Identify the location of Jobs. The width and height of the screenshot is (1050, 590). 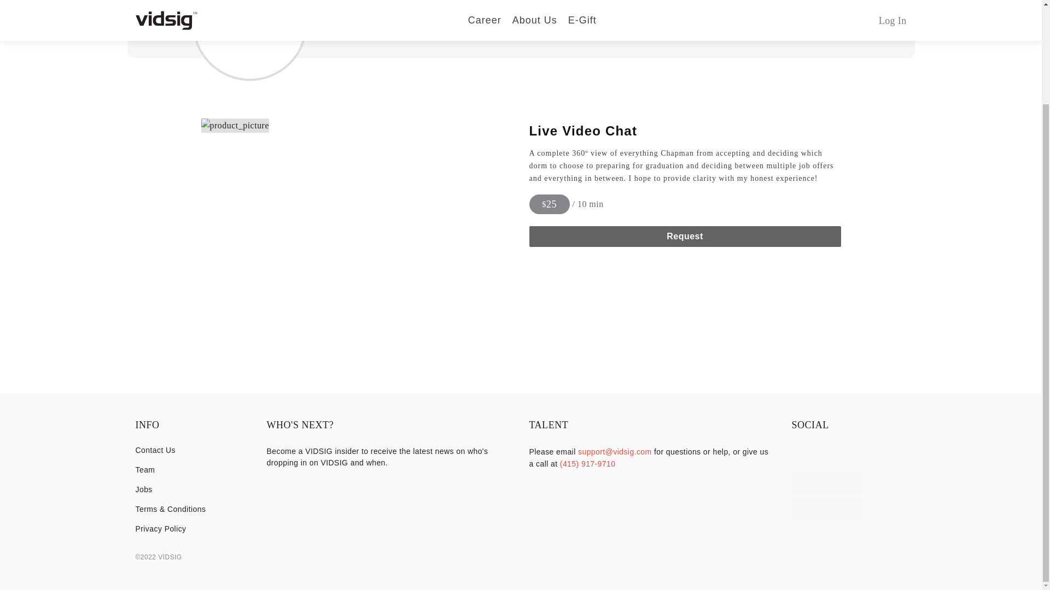
(192, 489).